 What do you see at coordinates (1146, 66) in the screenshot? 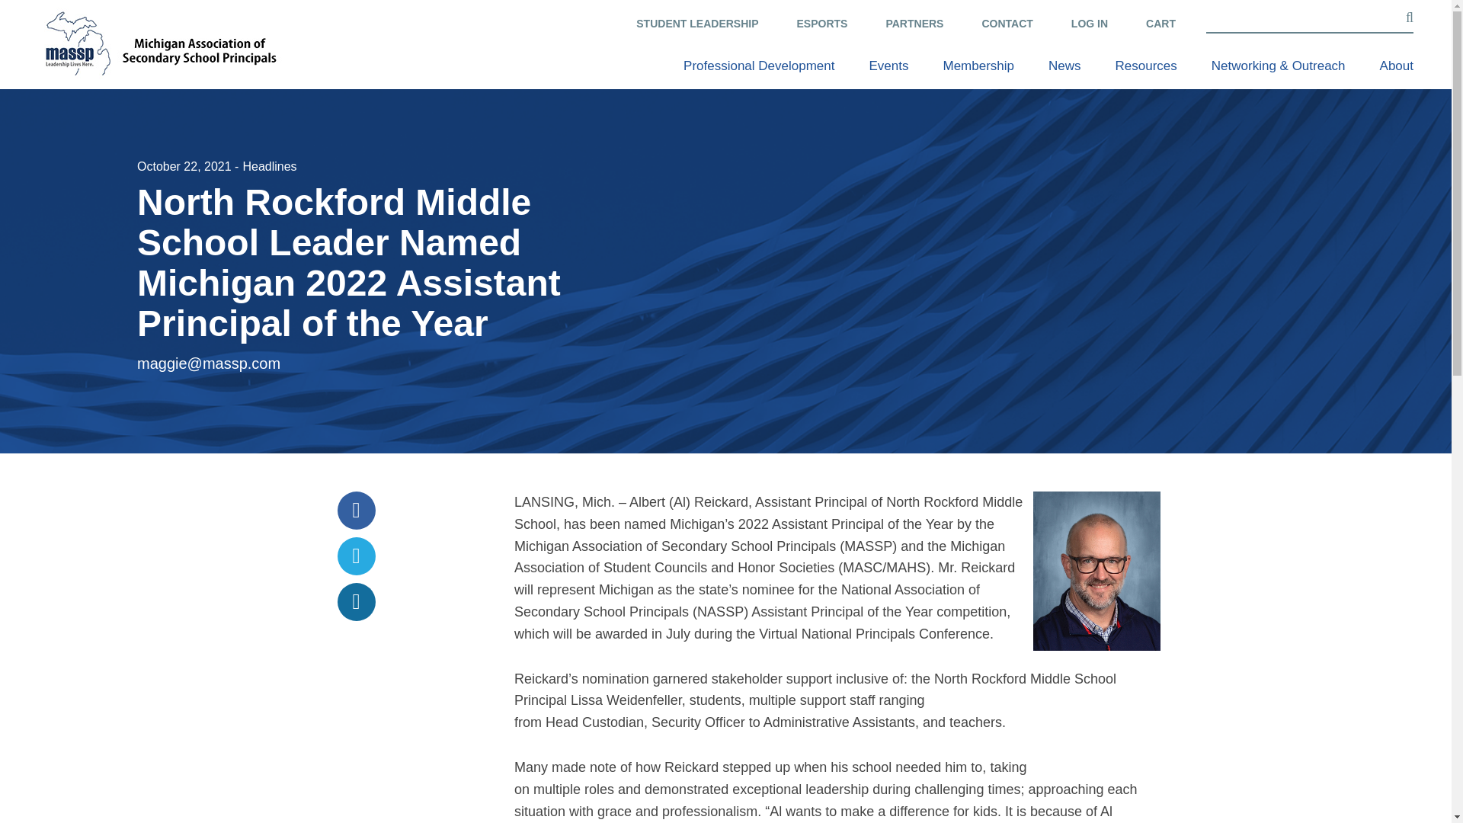
I see `Resources` at bounding box center [1146, 66].